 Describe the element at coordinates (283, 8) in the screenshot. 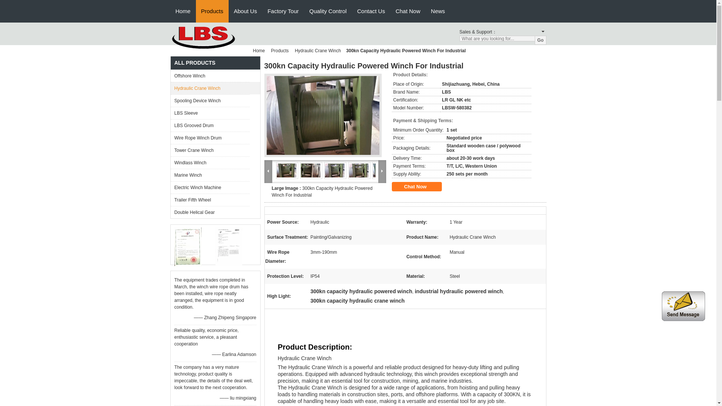

I see `Factory Tour` at that location.